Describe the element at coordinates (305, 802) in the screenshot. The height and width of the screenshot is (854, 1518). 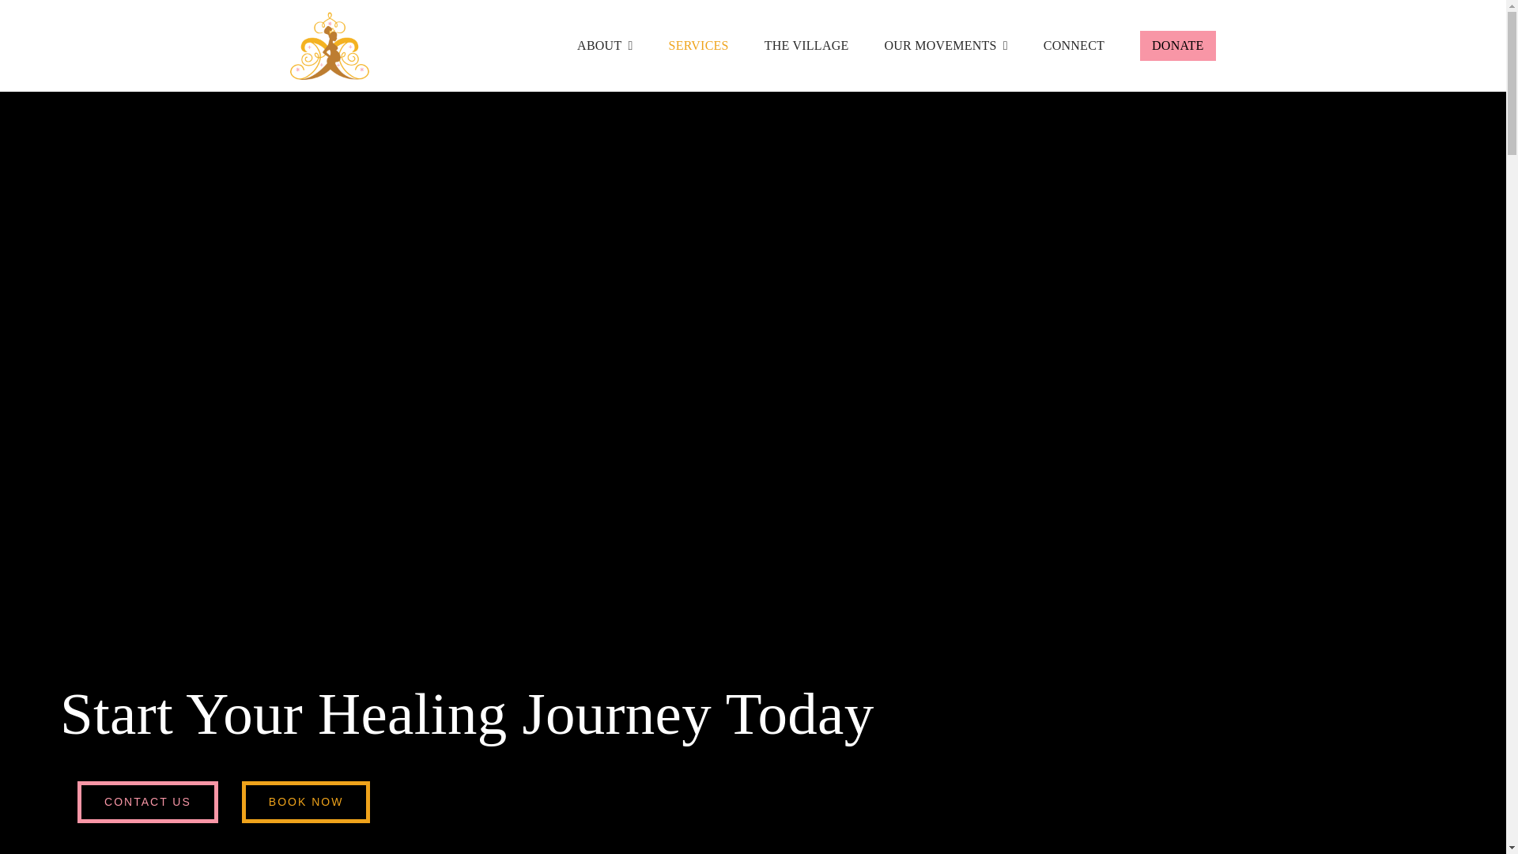
I see `BOOK NOW` at that location.